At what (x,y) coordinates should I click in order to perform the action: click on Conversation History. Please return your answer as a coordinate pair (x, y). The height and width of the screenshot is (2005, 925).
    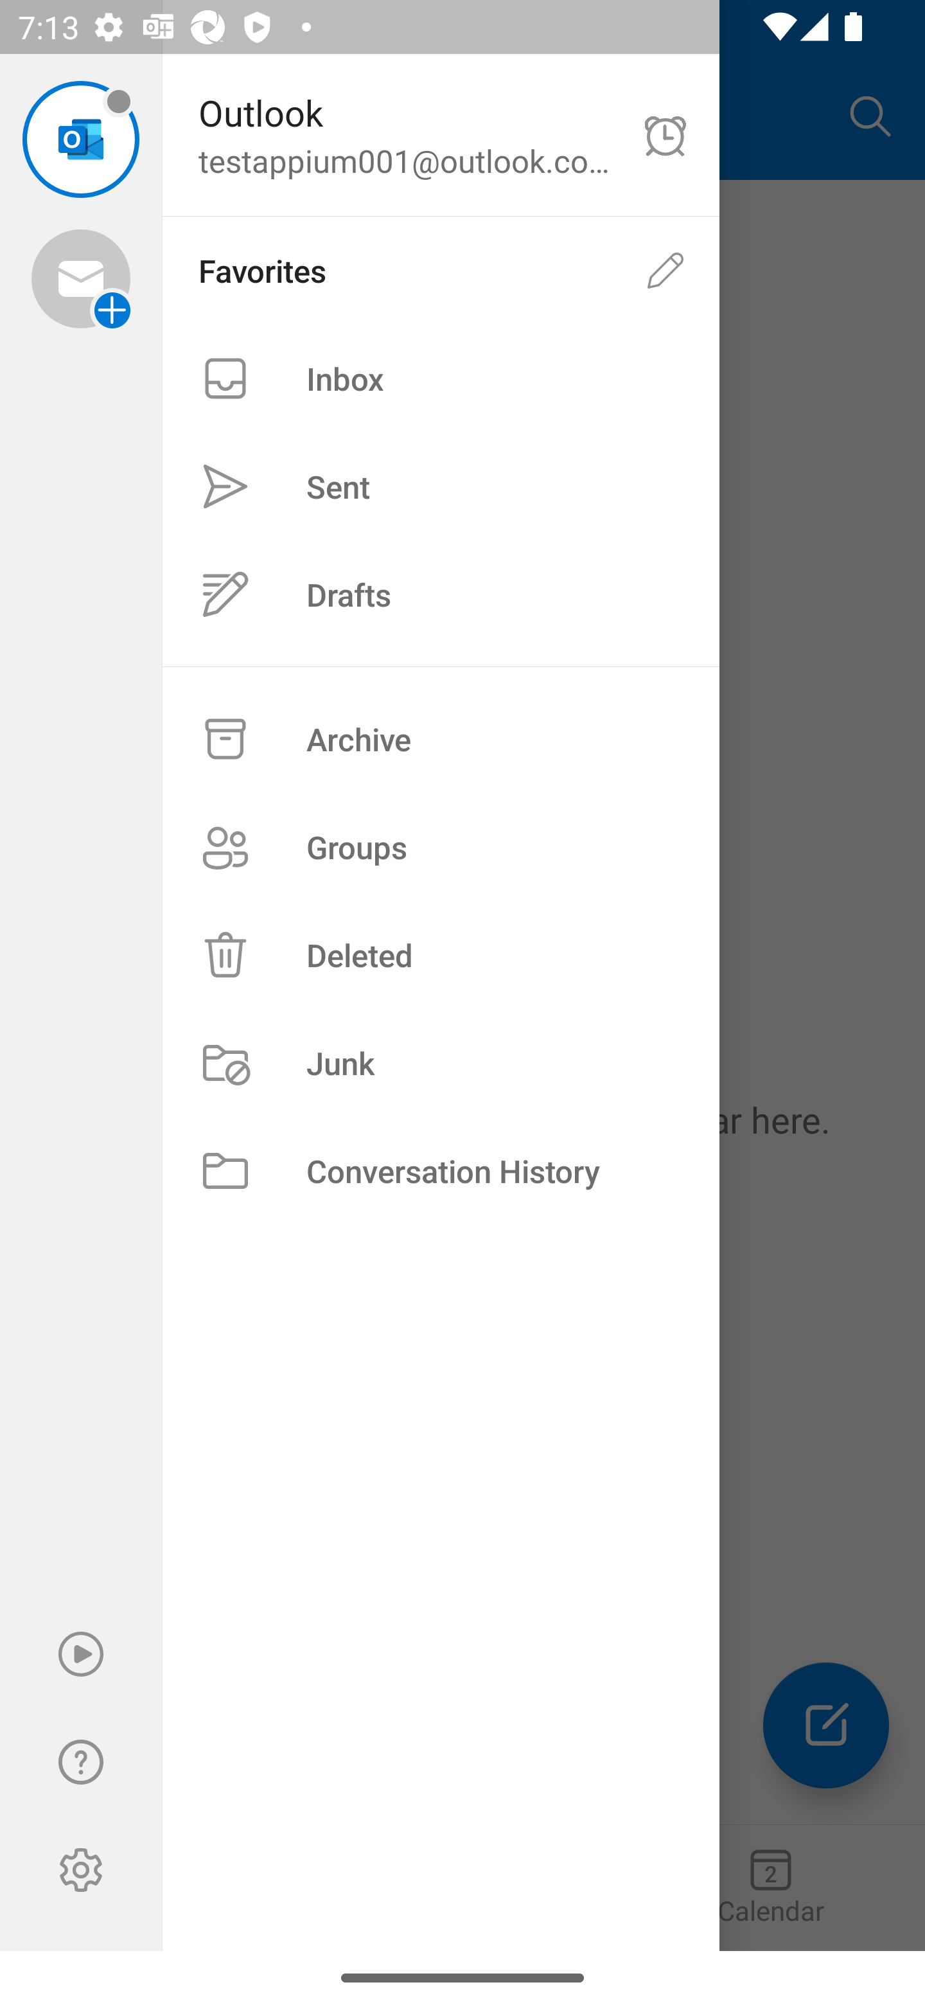
    Looking at the image, I should click on (441, 1171).